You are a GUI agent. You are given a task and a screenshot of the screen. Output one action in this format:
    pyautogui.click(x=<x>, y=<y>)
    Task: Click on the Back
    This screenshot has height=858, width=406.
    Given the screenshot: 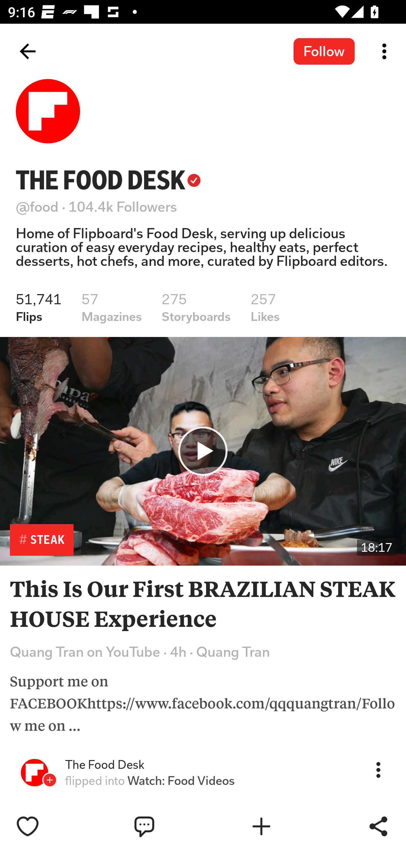 What is the action you would take?
    pyautogui.click(x=28, y=51)
    